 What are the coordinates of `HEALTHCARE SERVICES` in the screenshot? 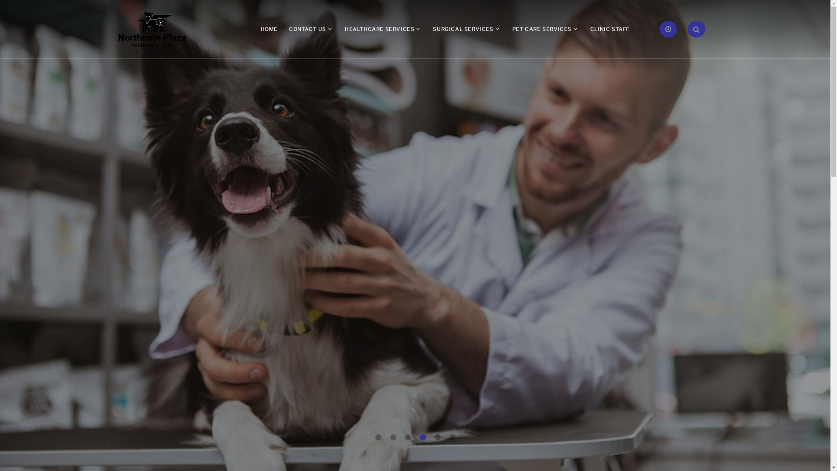 It's located at (379, 29).